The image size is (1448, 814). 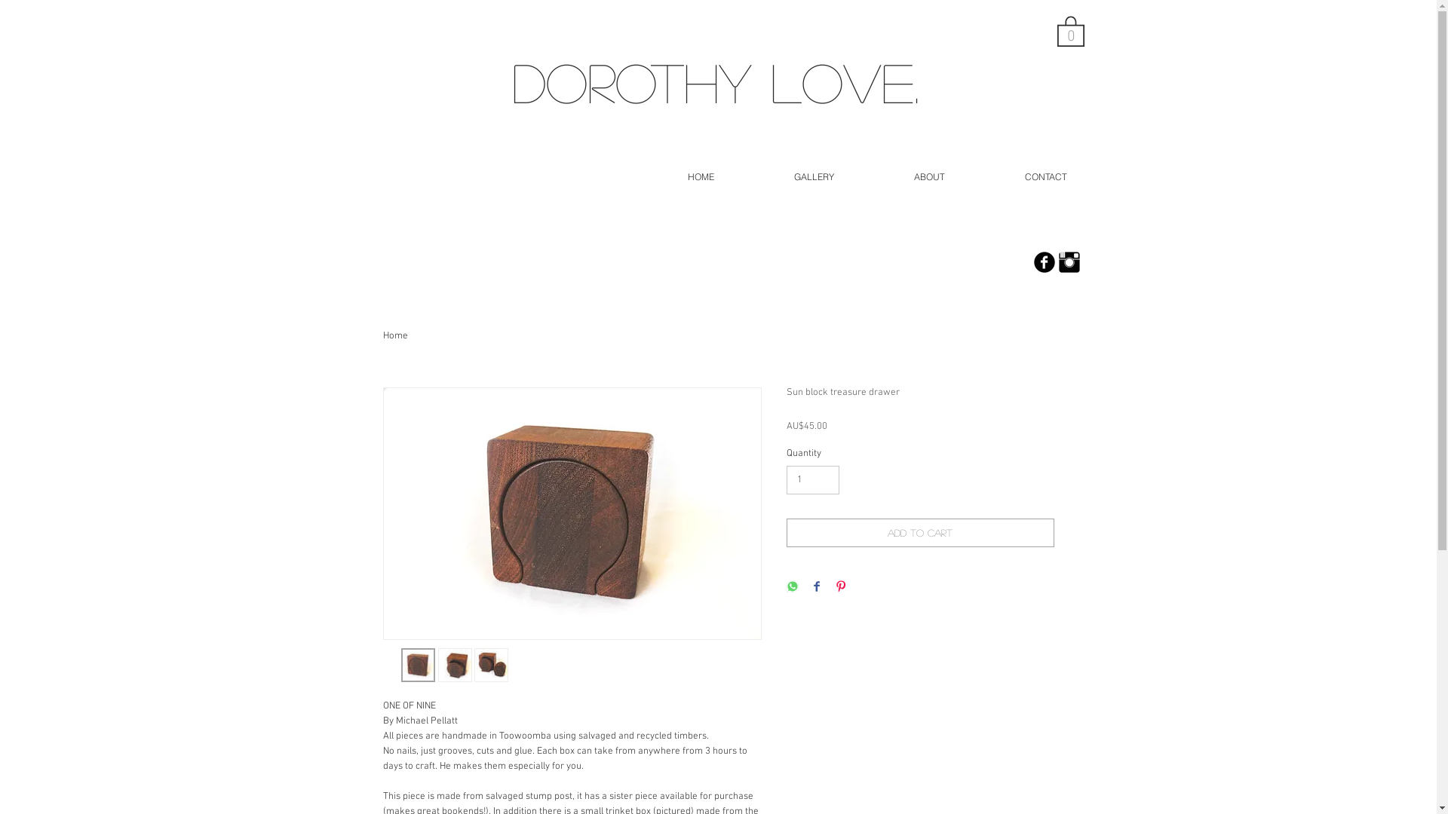 What do you see at coordinates (929, 177) in the screenshot?
I see `ABOUT` at bounding box center [929, 177].